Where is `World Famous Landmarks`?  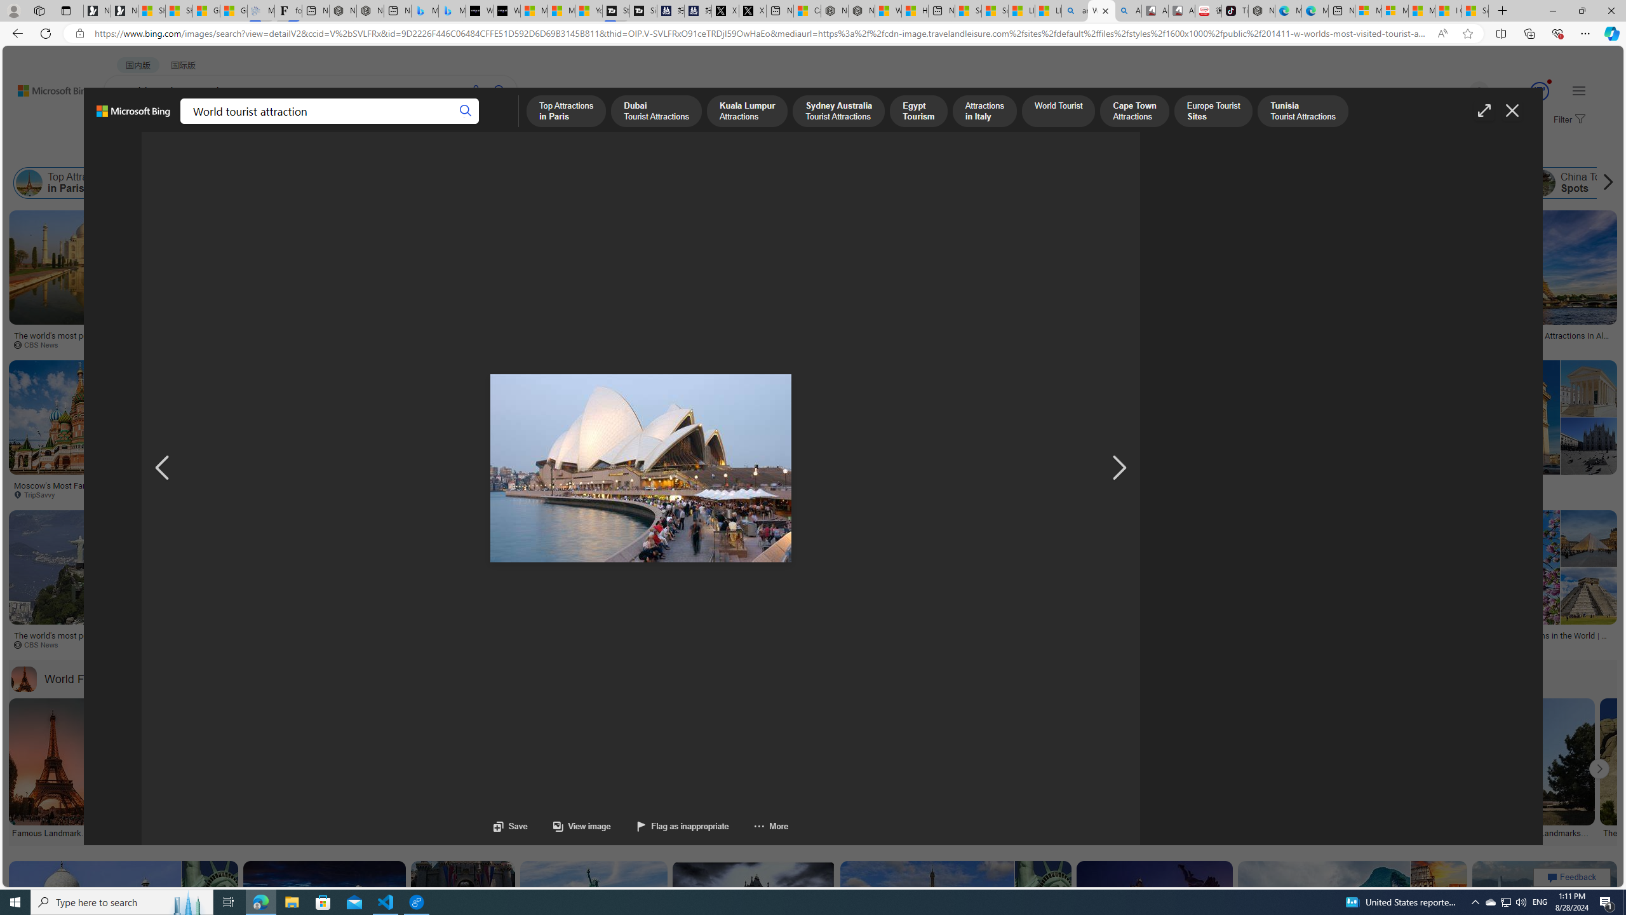
World Famous Landmarks is located at coordinates (24, 679).